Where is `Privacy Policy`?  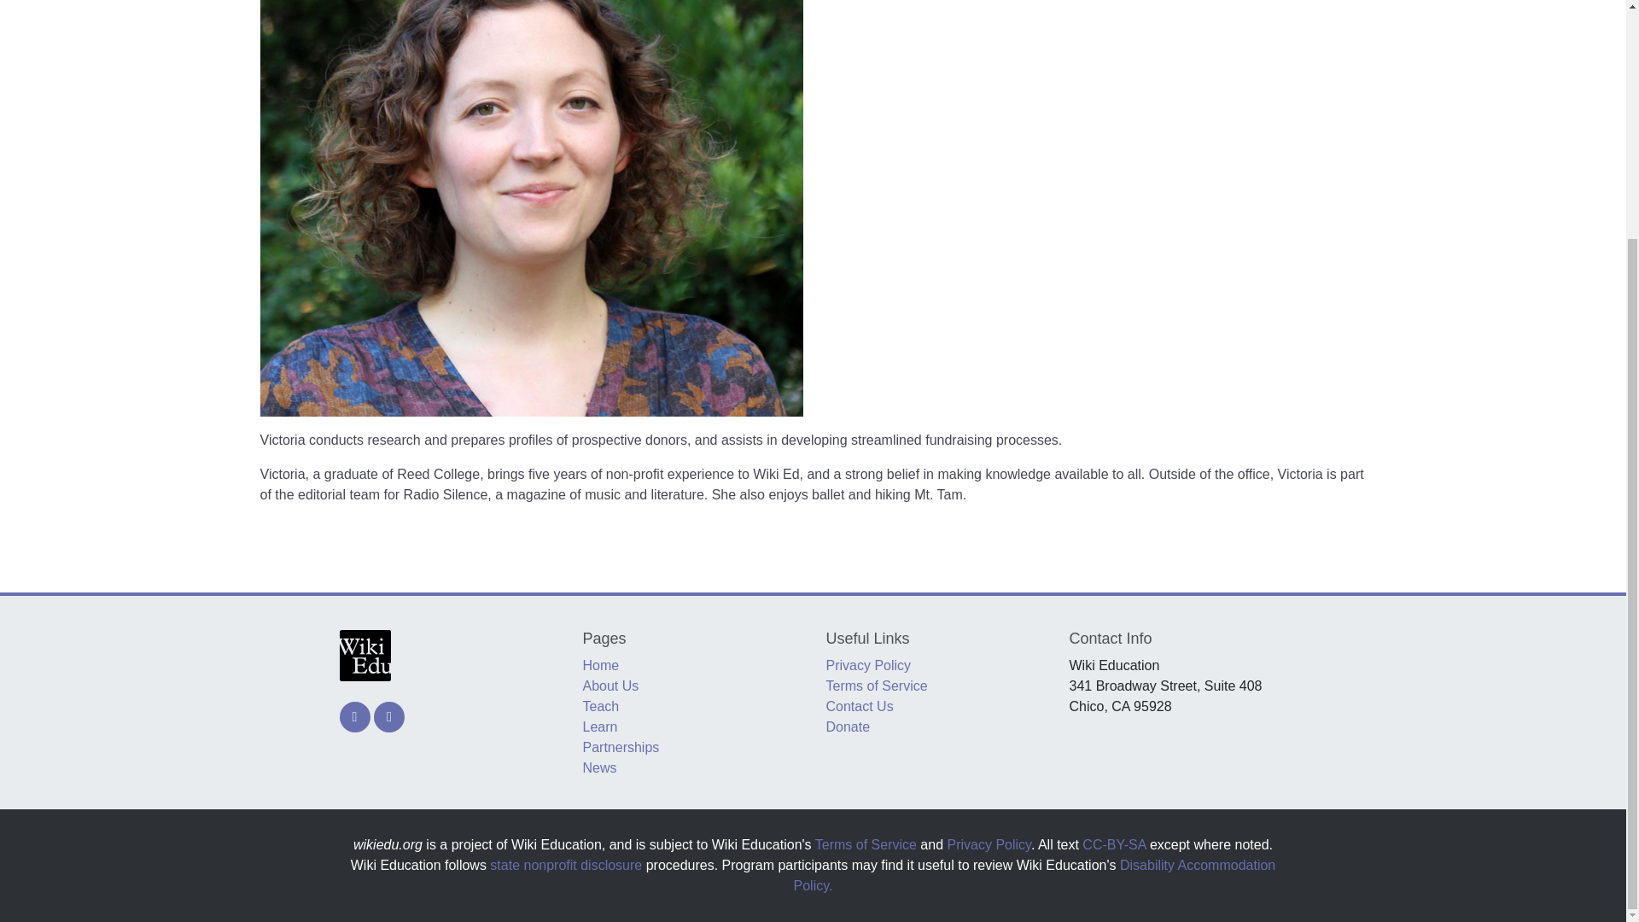 Privacy Policy is located at coordinates (868, 666).